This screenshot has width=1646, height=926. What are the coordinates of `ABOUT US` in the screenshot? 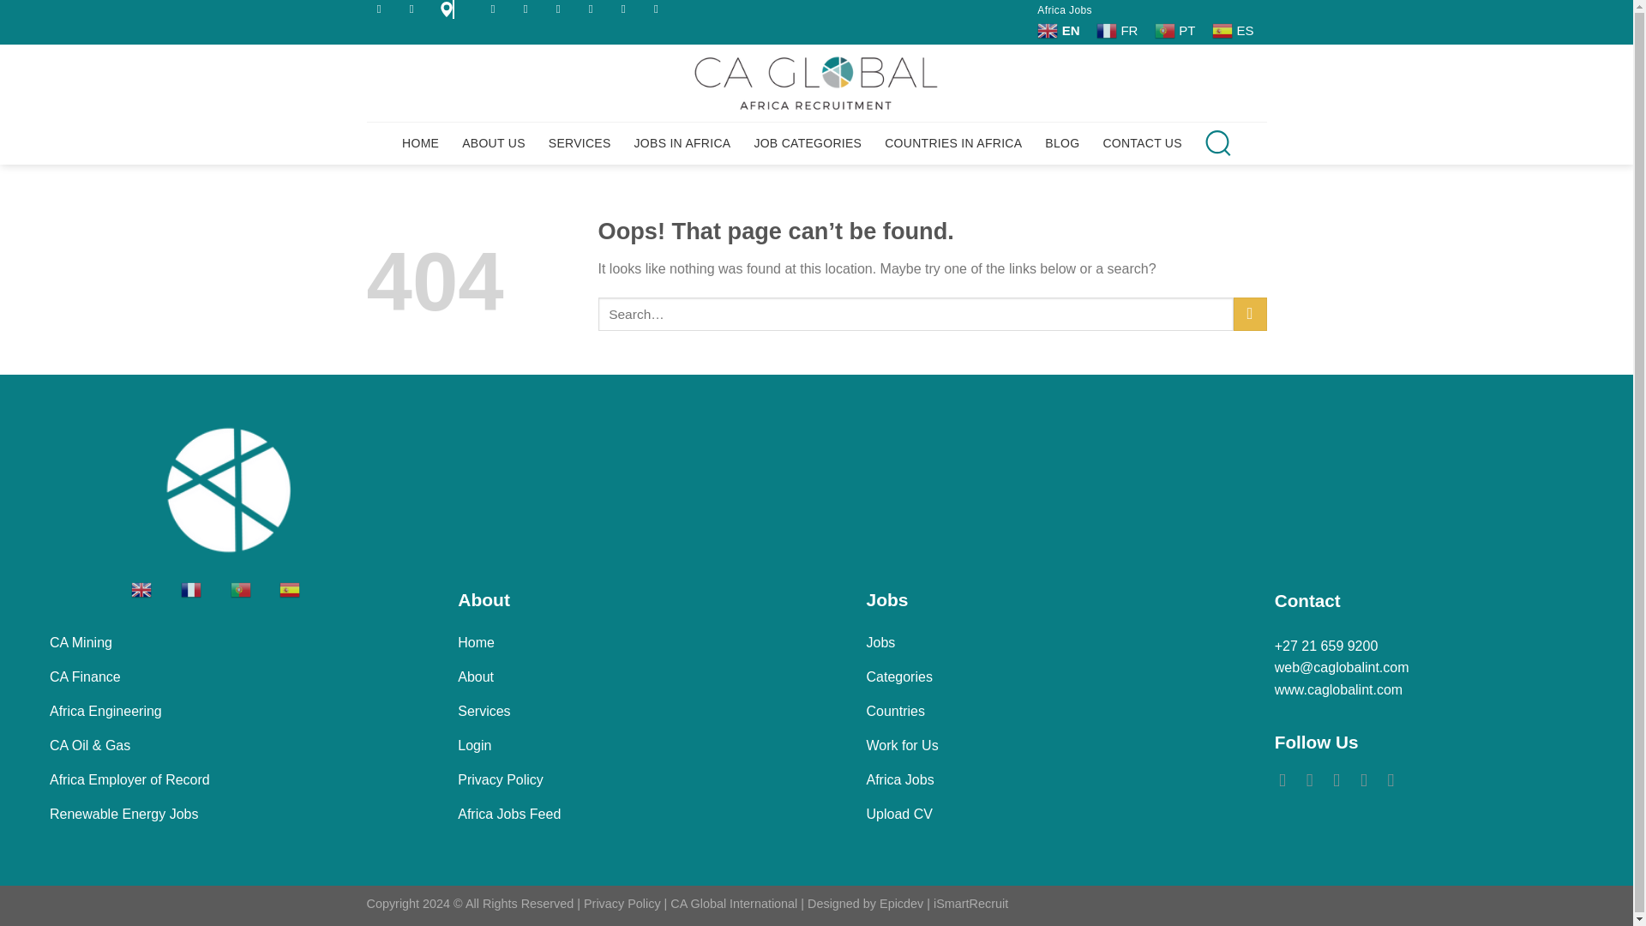 It's located at (494, 142).